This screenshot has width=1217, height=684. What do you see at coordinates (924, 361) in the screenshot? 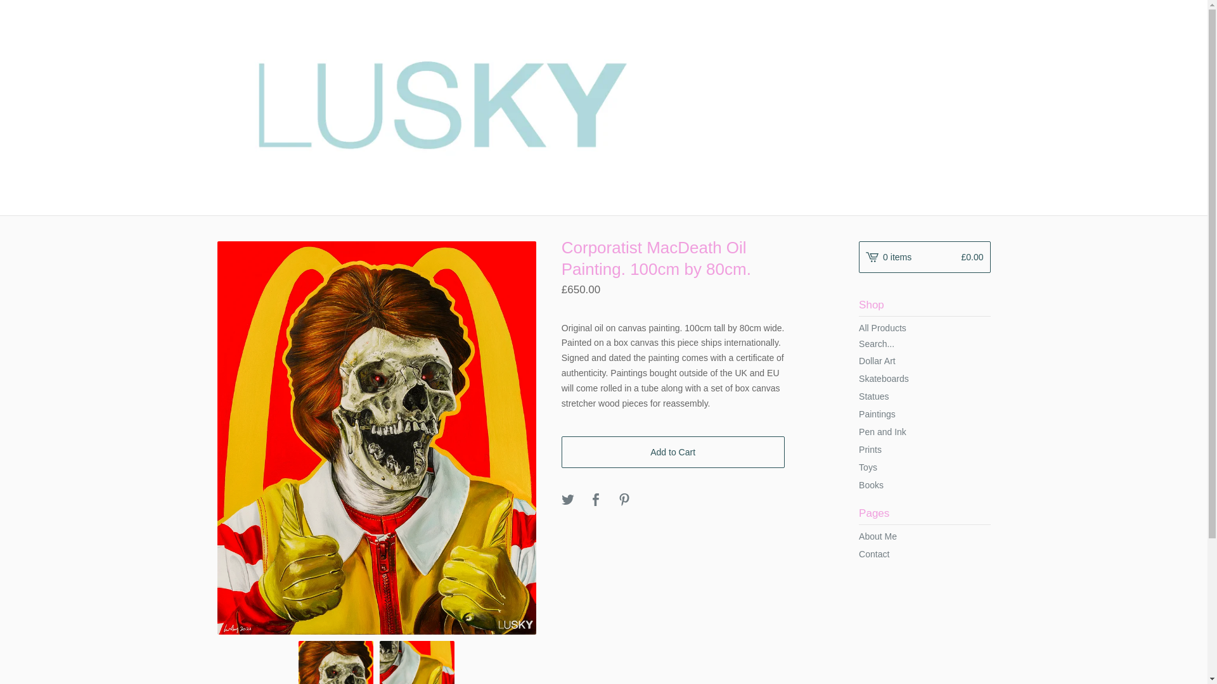
I see `Dollar Art` at bounding box center [924, 361].